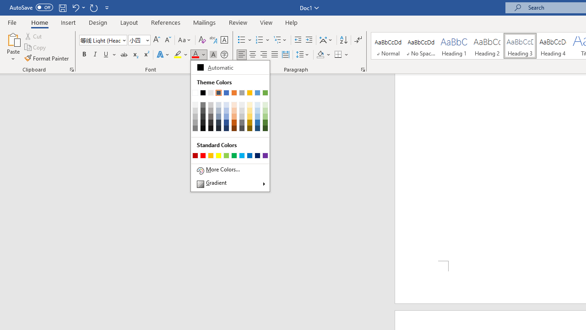 The width and height of the screenshot is (586, 330). I want to click on Line and Paragraph Spacing, so click(303, 55).